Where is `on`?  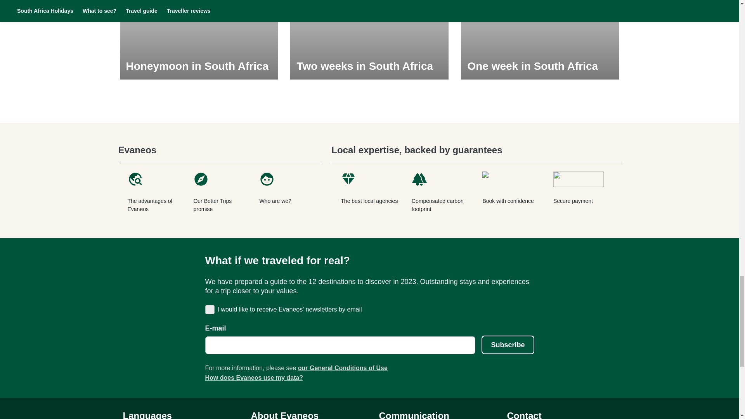 on is located at coordinates (209, 309).